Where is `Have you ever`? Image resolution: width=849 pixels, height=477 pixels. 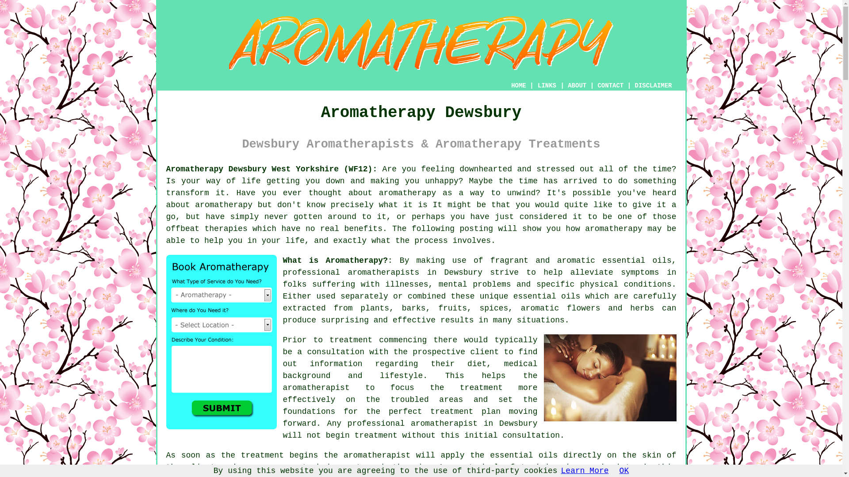
Have you ever is located at coordinates (269, 193).